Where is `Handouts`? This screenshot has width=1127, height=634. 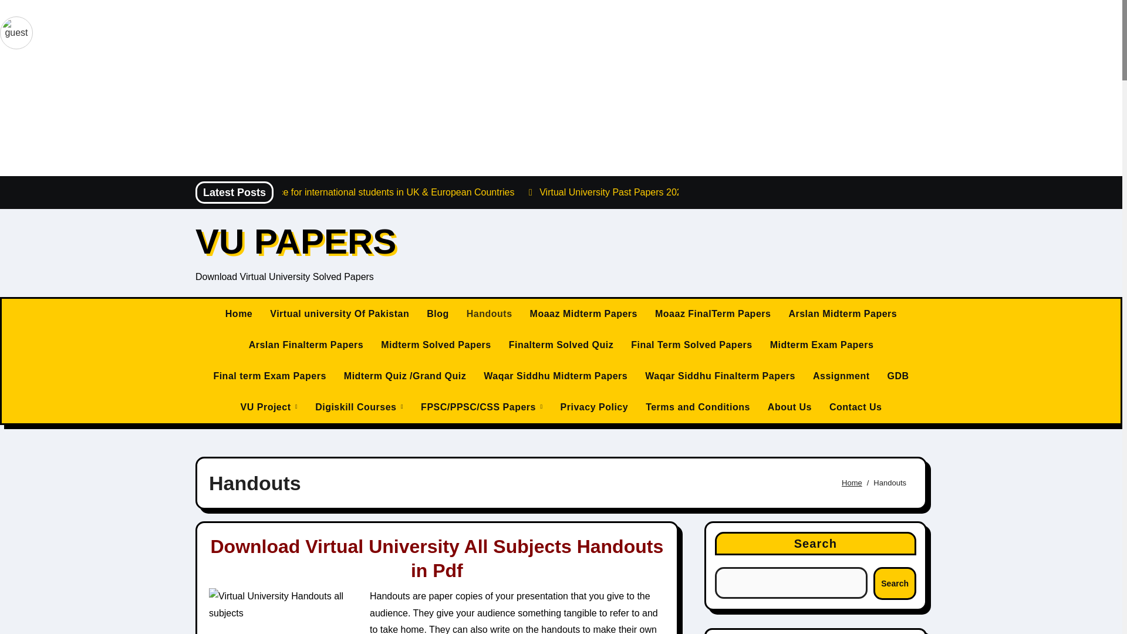
Handouts is located at coordinates (489, 313).